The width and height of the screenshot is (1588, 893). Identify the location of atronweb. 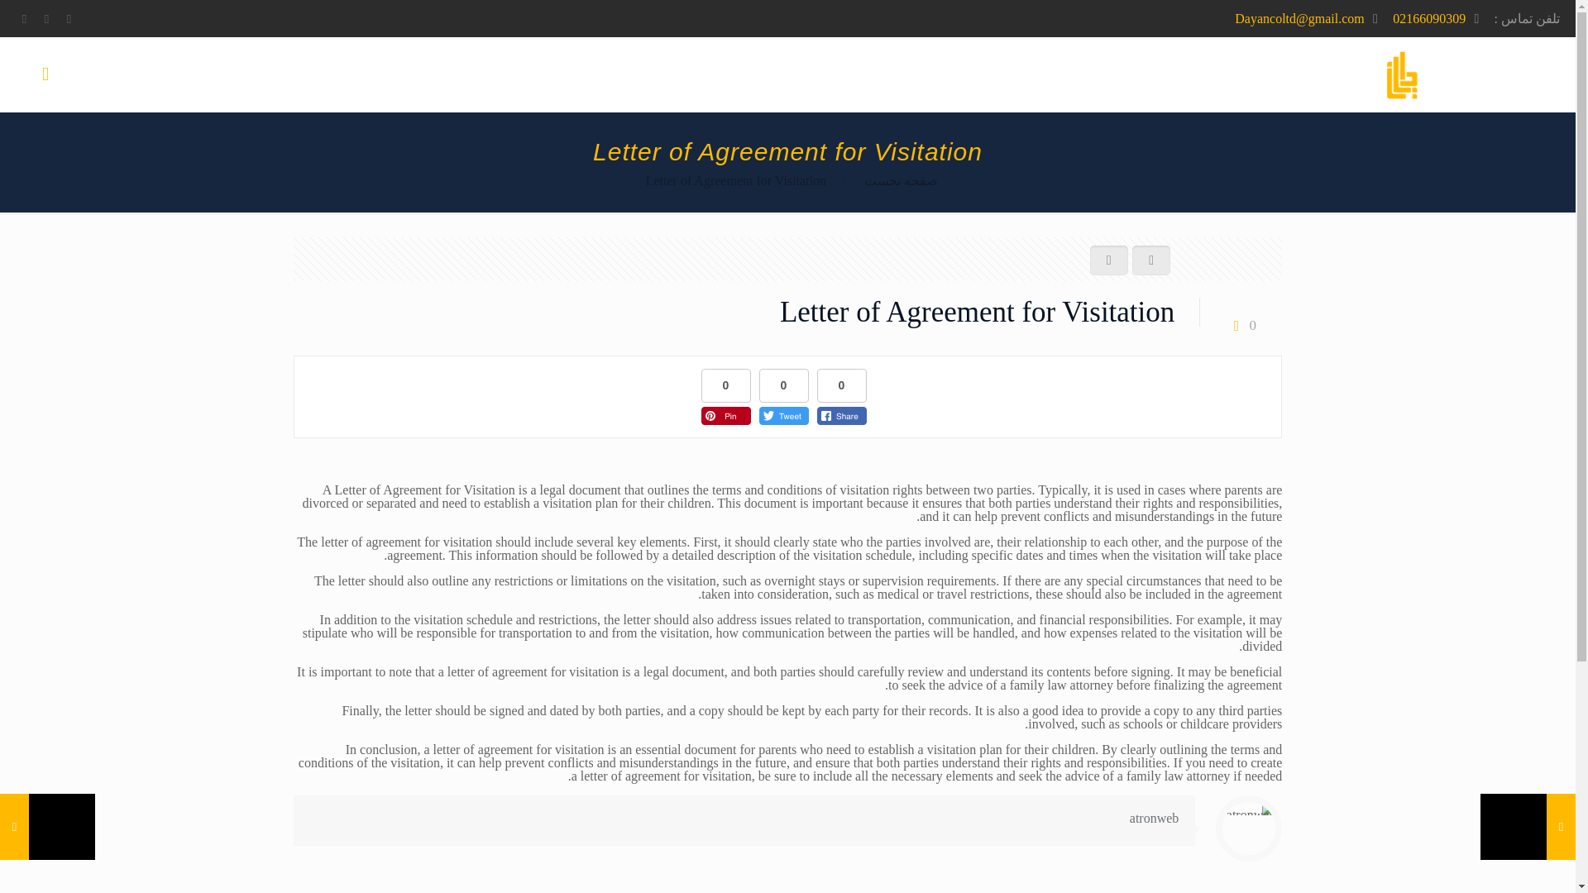
(1155, 817).